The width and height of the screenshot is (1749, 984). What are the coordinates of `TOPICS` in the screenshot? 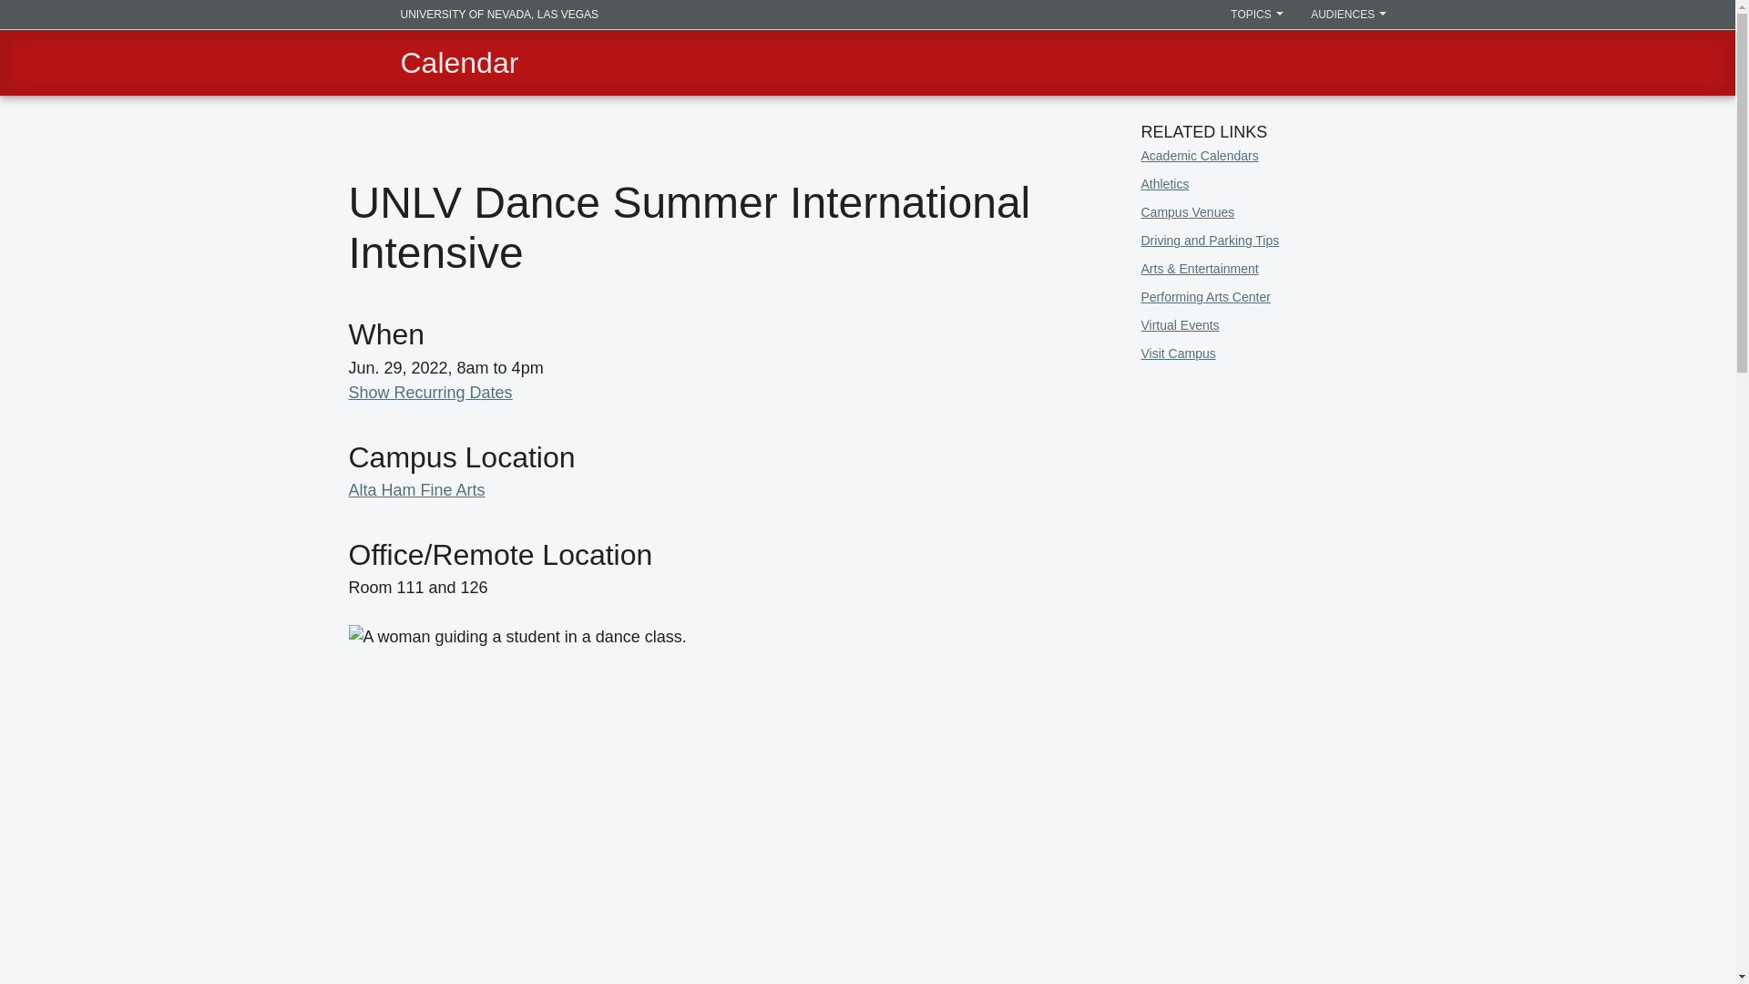 It's located at (1257, 15).